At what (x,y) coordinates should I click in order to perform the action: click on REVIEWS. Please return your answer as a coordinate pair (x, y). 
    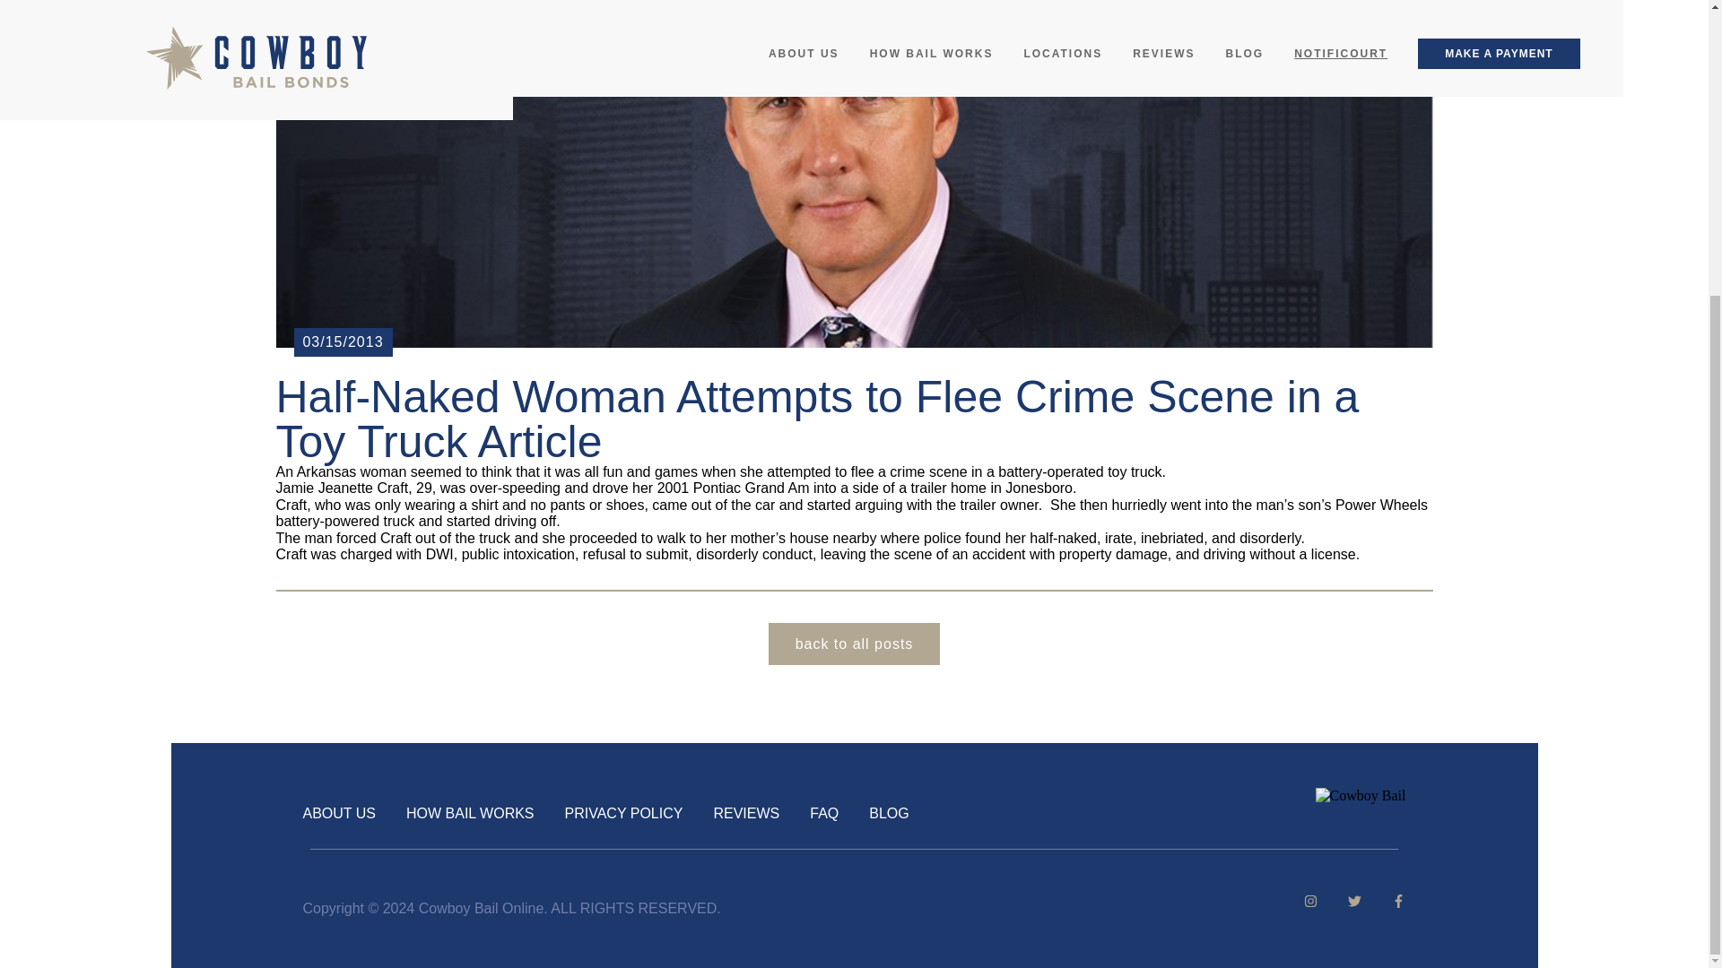
    Looking at the image, I should click on (746, 812).